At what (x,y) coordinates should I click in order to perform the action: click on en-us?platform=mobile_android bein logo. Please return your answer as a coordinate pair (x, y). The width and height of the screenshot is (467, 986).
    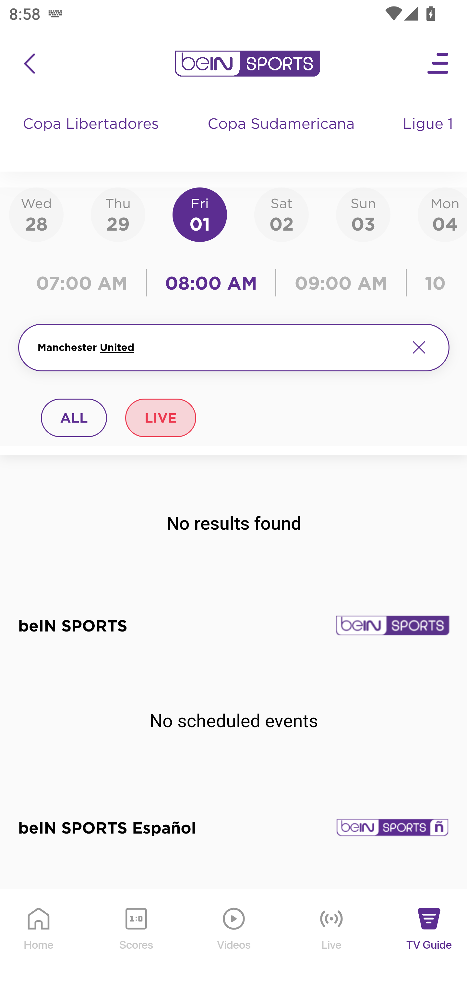
    Looking at the image, I should click on (247, 64).